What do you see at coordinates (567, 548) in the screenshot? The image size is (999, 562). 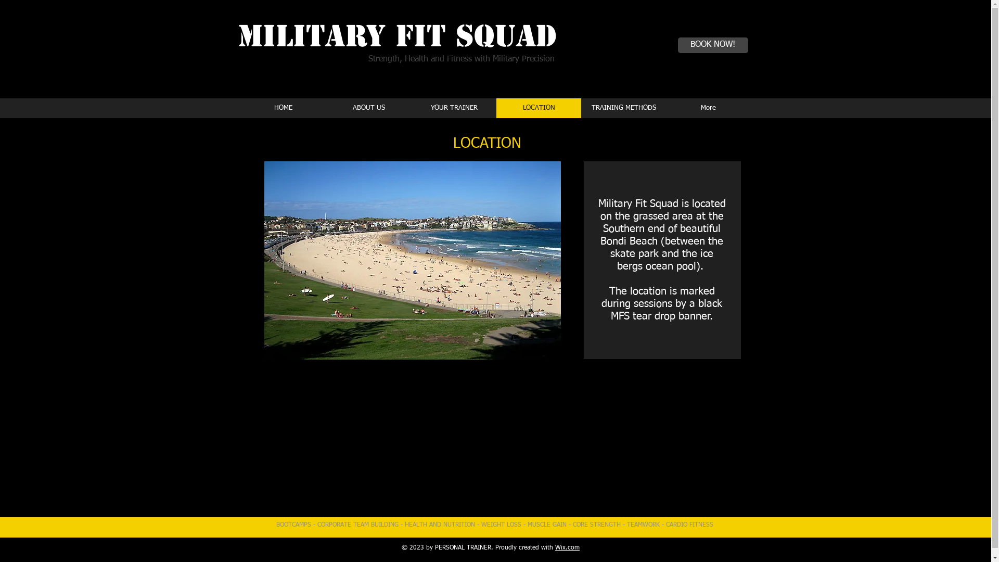 I see `Wix.com` at bounding box center [567, 548].